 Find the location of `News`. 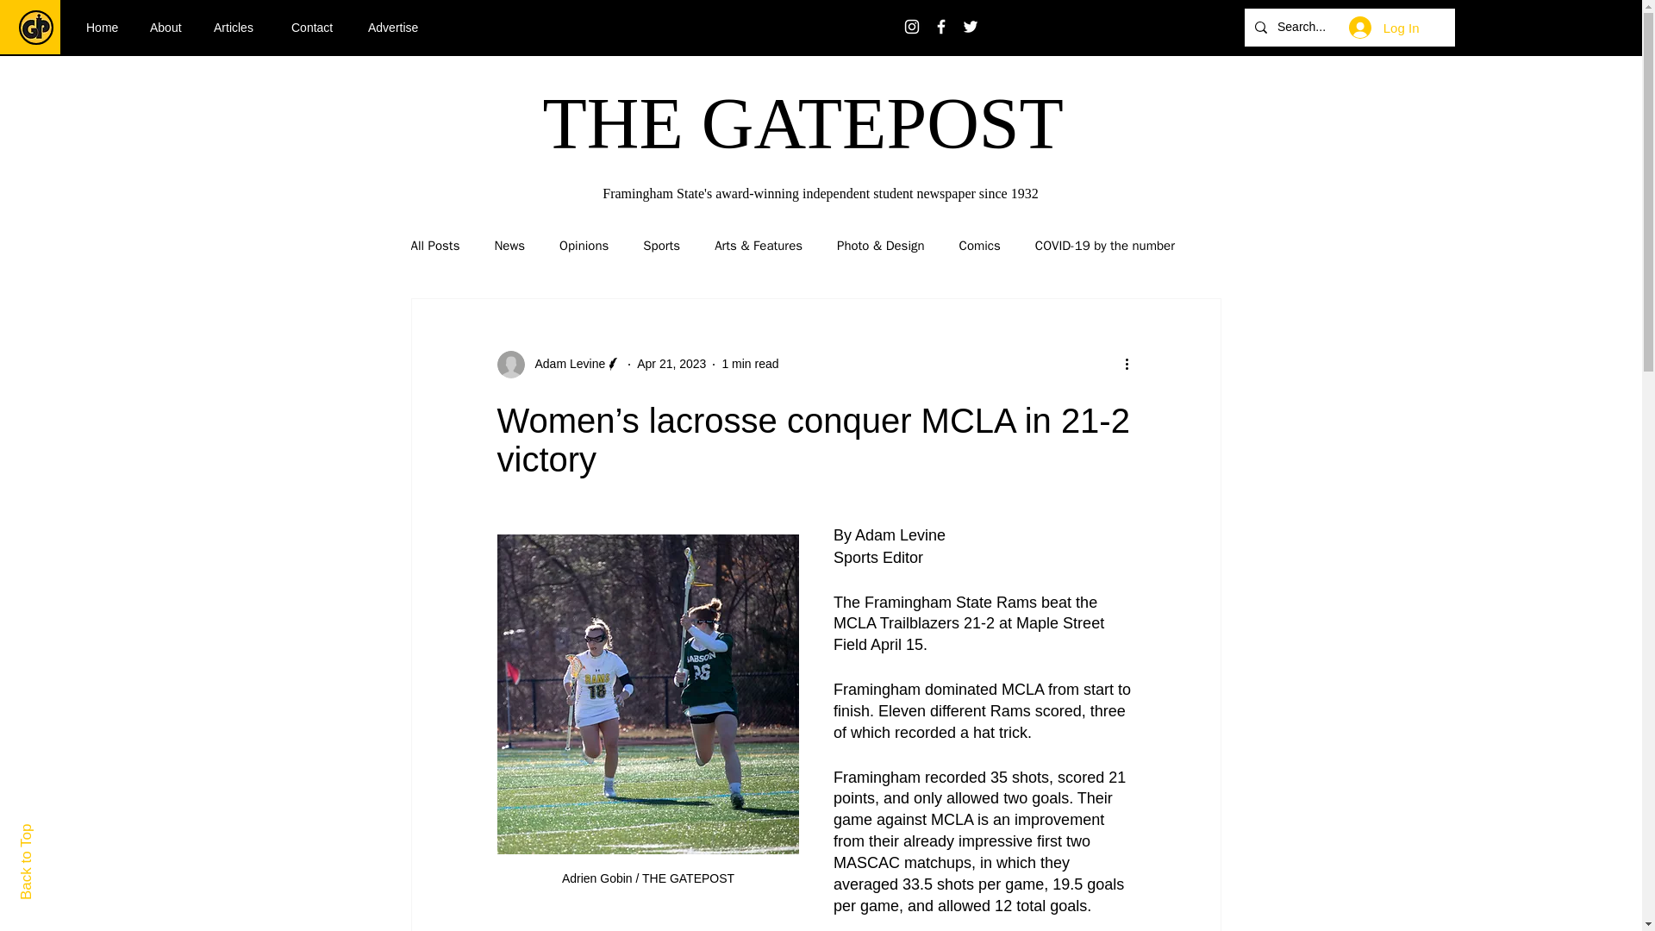

News is located at coordinates (509, 246).